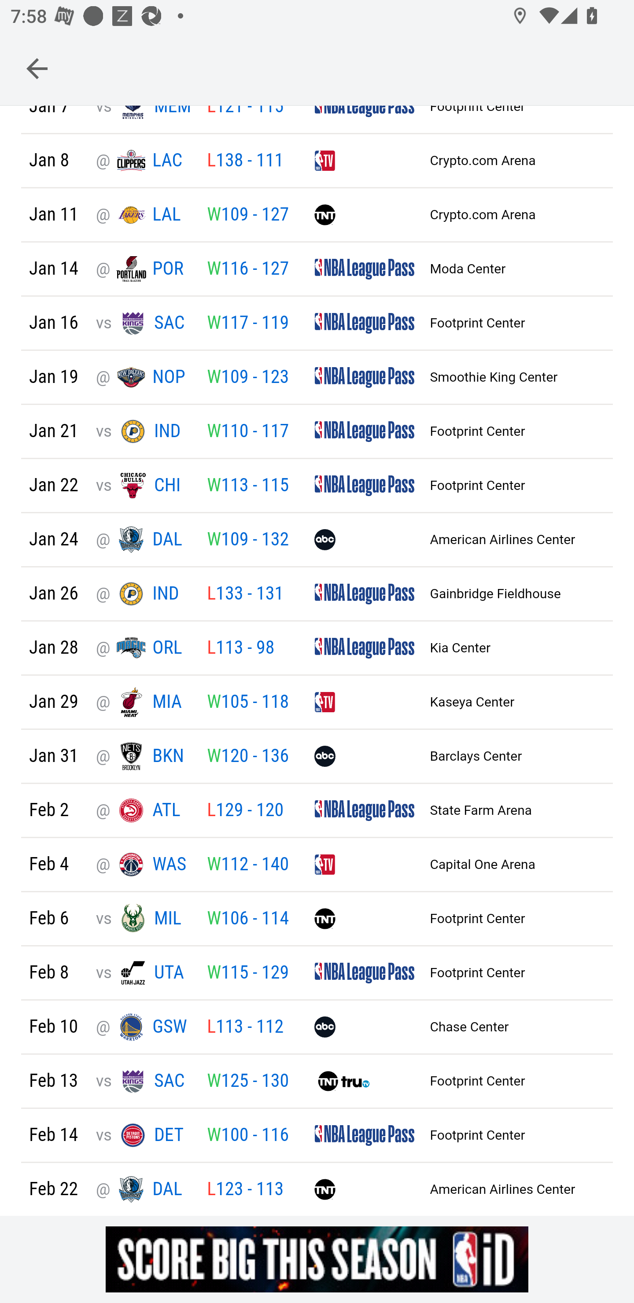 The image size is (634, 1303). I want to click on @ DAL Logo DAL @ DAL Logo DAL, so click(143, 1190).